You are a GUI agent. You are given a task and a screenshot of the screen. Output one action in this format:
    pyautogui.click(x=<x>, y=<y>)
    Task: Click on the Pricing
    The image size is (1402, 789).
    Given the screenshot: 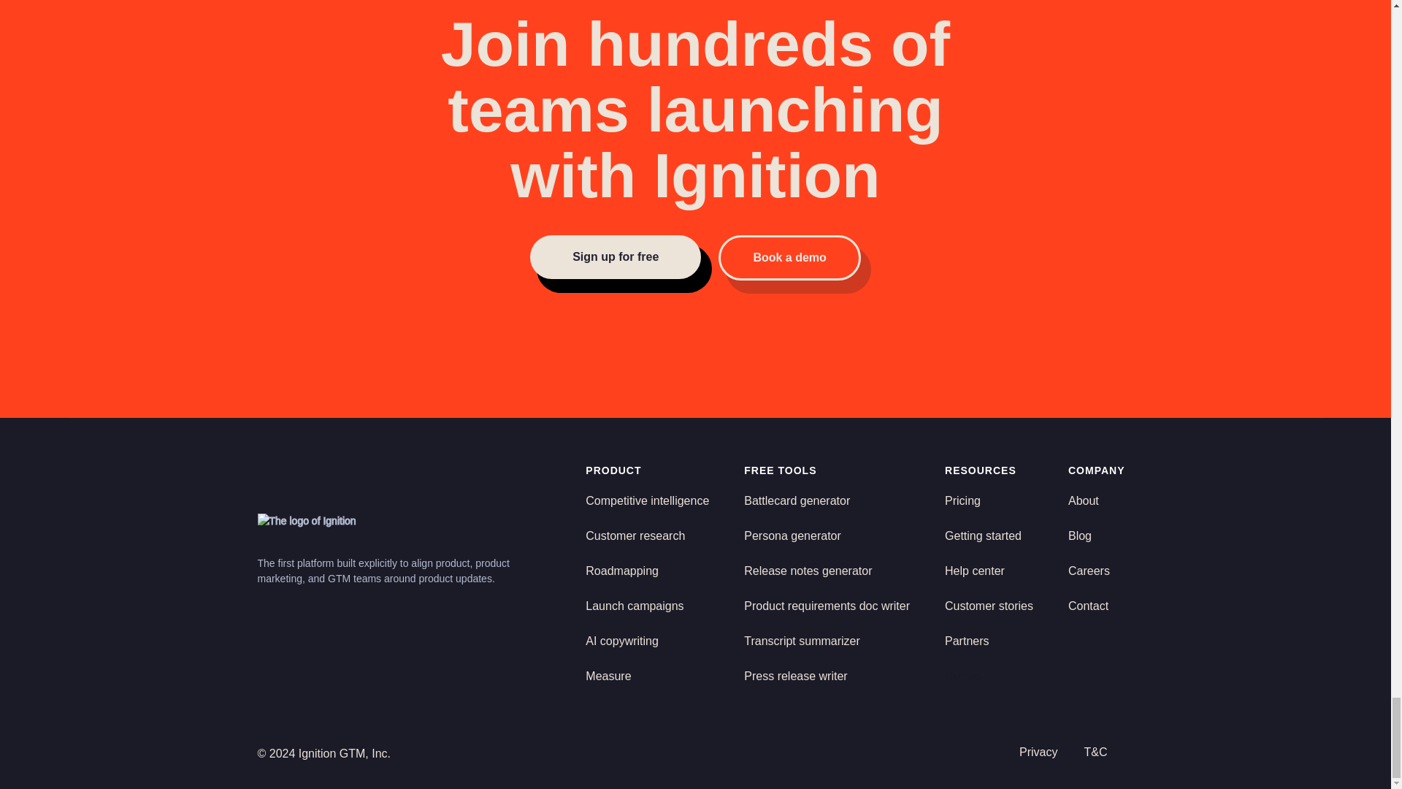 What is the action you would take?
    pyautogui.click(x=962, y=501)
    